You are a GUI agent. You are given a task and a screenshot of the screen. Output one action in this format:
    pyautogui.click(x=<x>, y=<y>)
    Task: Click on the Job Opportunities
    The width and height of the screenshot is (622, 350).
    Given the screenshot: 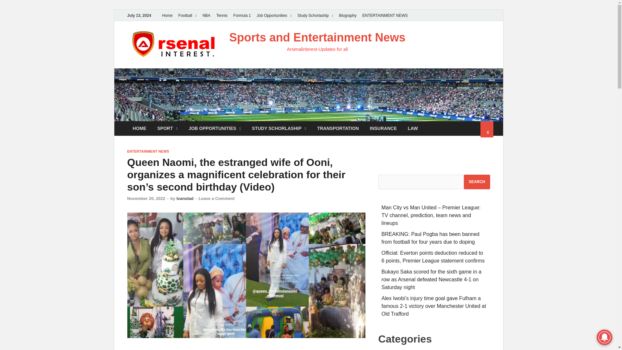 What is the action you would take?
    pyautogui.click(x=274, y=15)
    